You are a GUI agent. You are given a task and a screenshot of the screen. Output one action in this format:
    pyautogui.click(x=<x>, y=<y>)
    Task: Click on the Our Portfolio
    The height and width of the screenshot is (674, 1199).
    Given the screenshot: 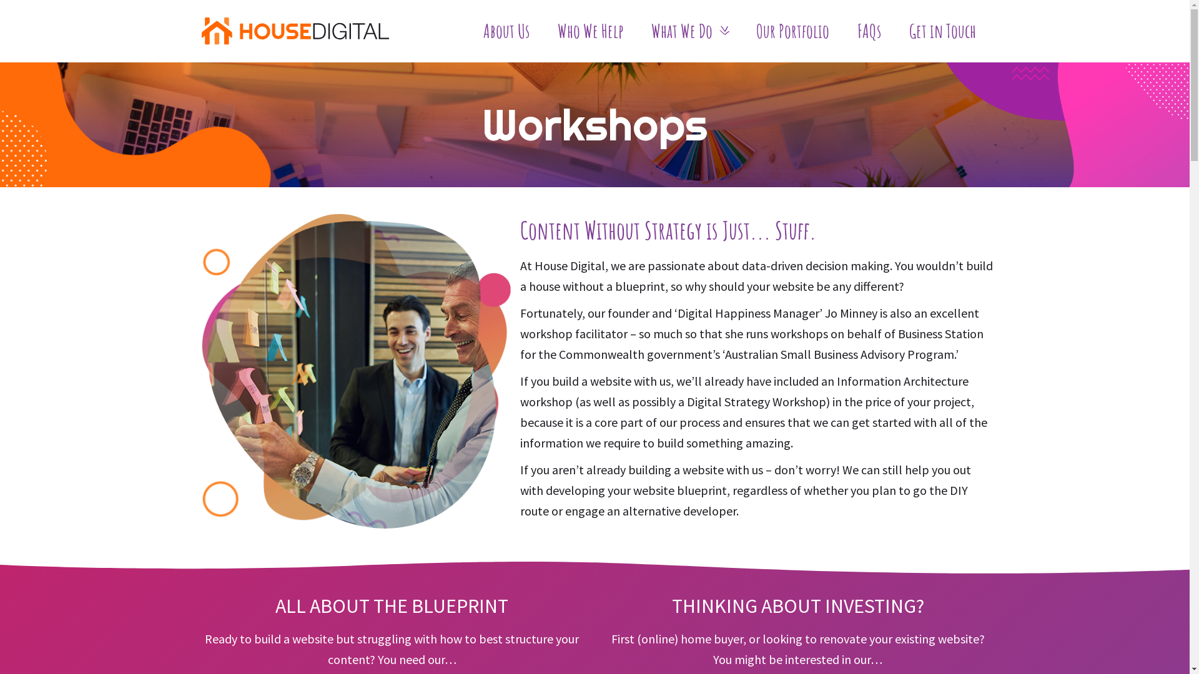 What is the action you would take?
    pyautogui.click(x=792, y=31)
    